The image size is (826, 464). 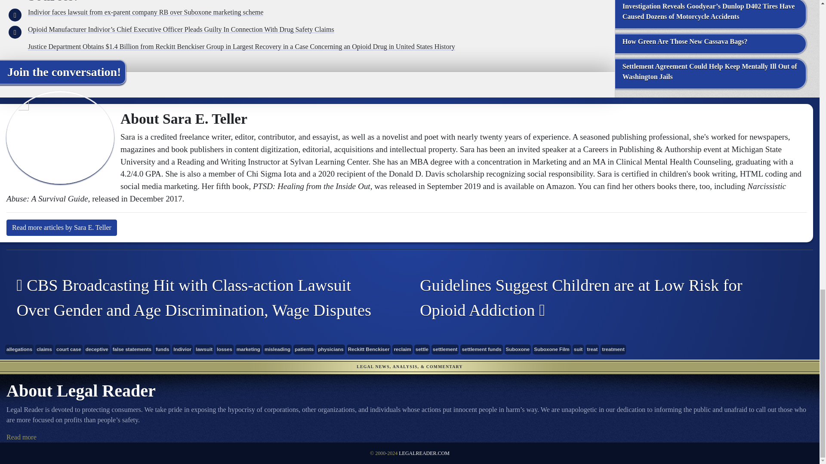 What do you see at coordinates (97, 350) in the screenshot?
I see `deceptive` at bounding box center [97, 350].